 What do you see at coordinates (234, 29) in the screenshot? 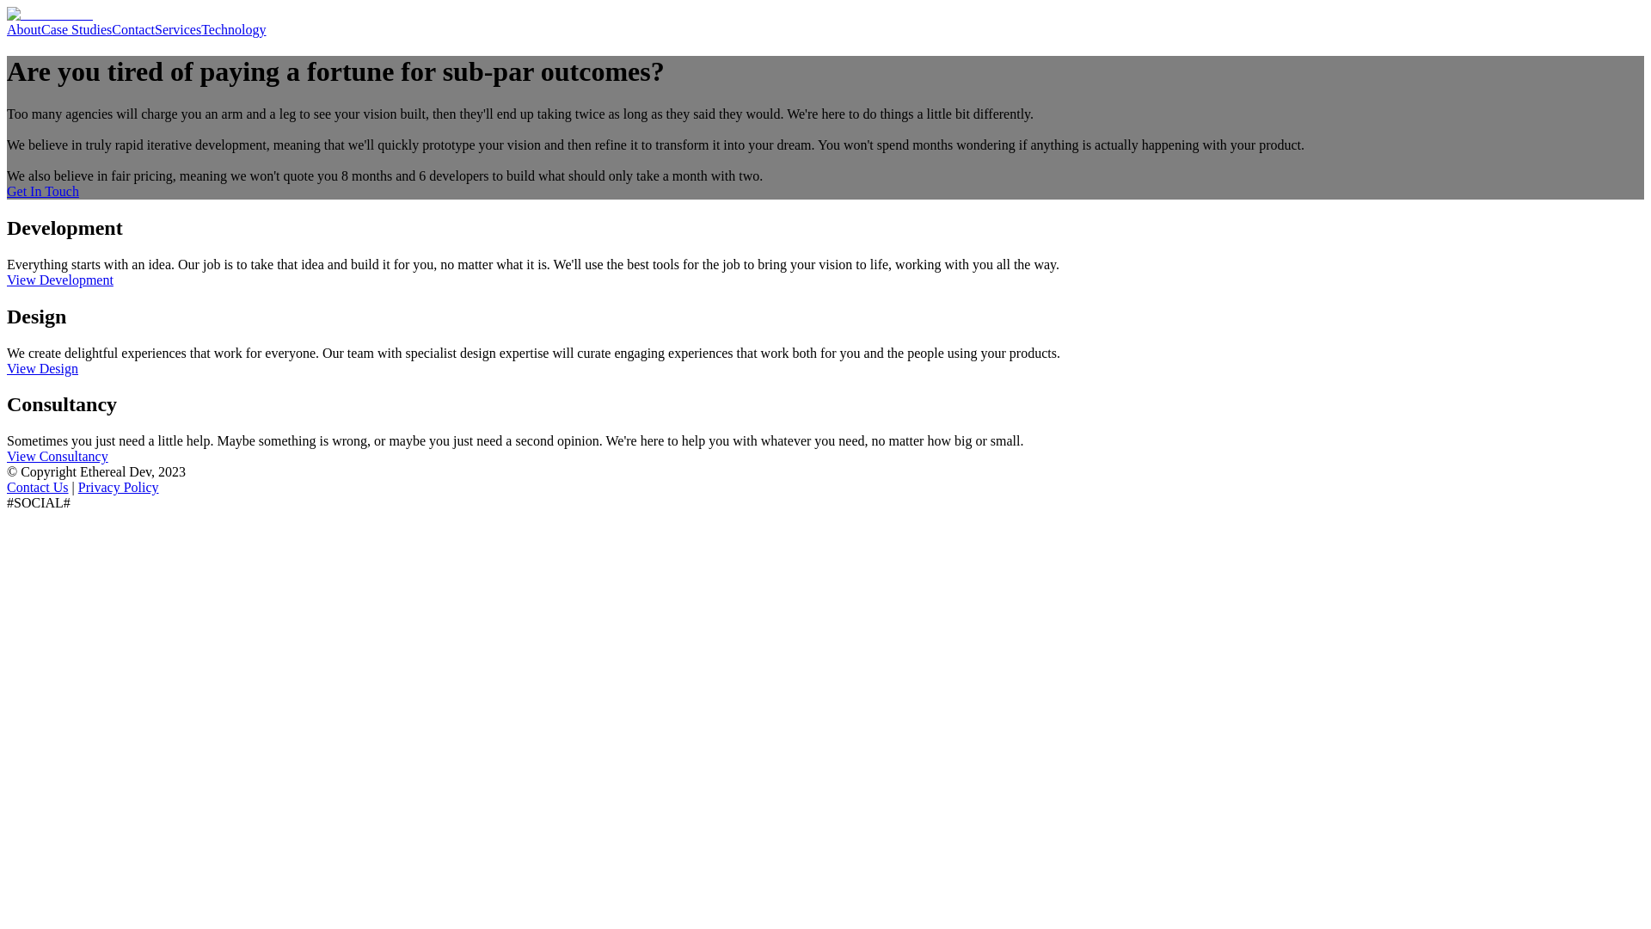
I see `Technology` at bounding box center [234, 29].